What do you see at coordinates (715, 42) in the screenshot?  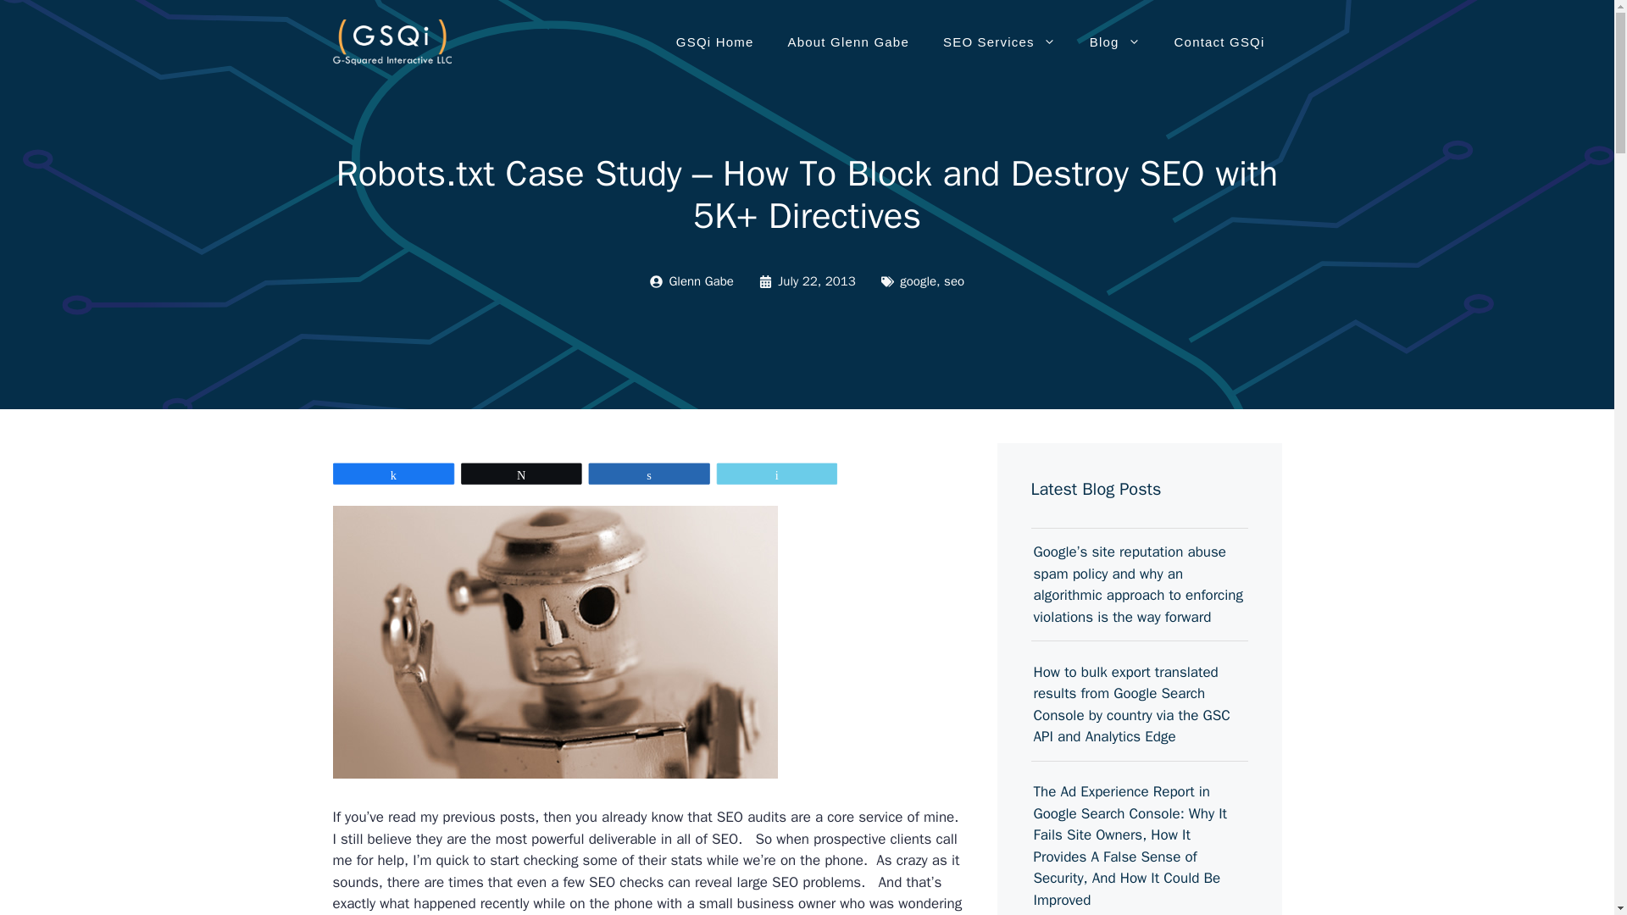 I see `GSQi Home` at bounding box center [715, 42].